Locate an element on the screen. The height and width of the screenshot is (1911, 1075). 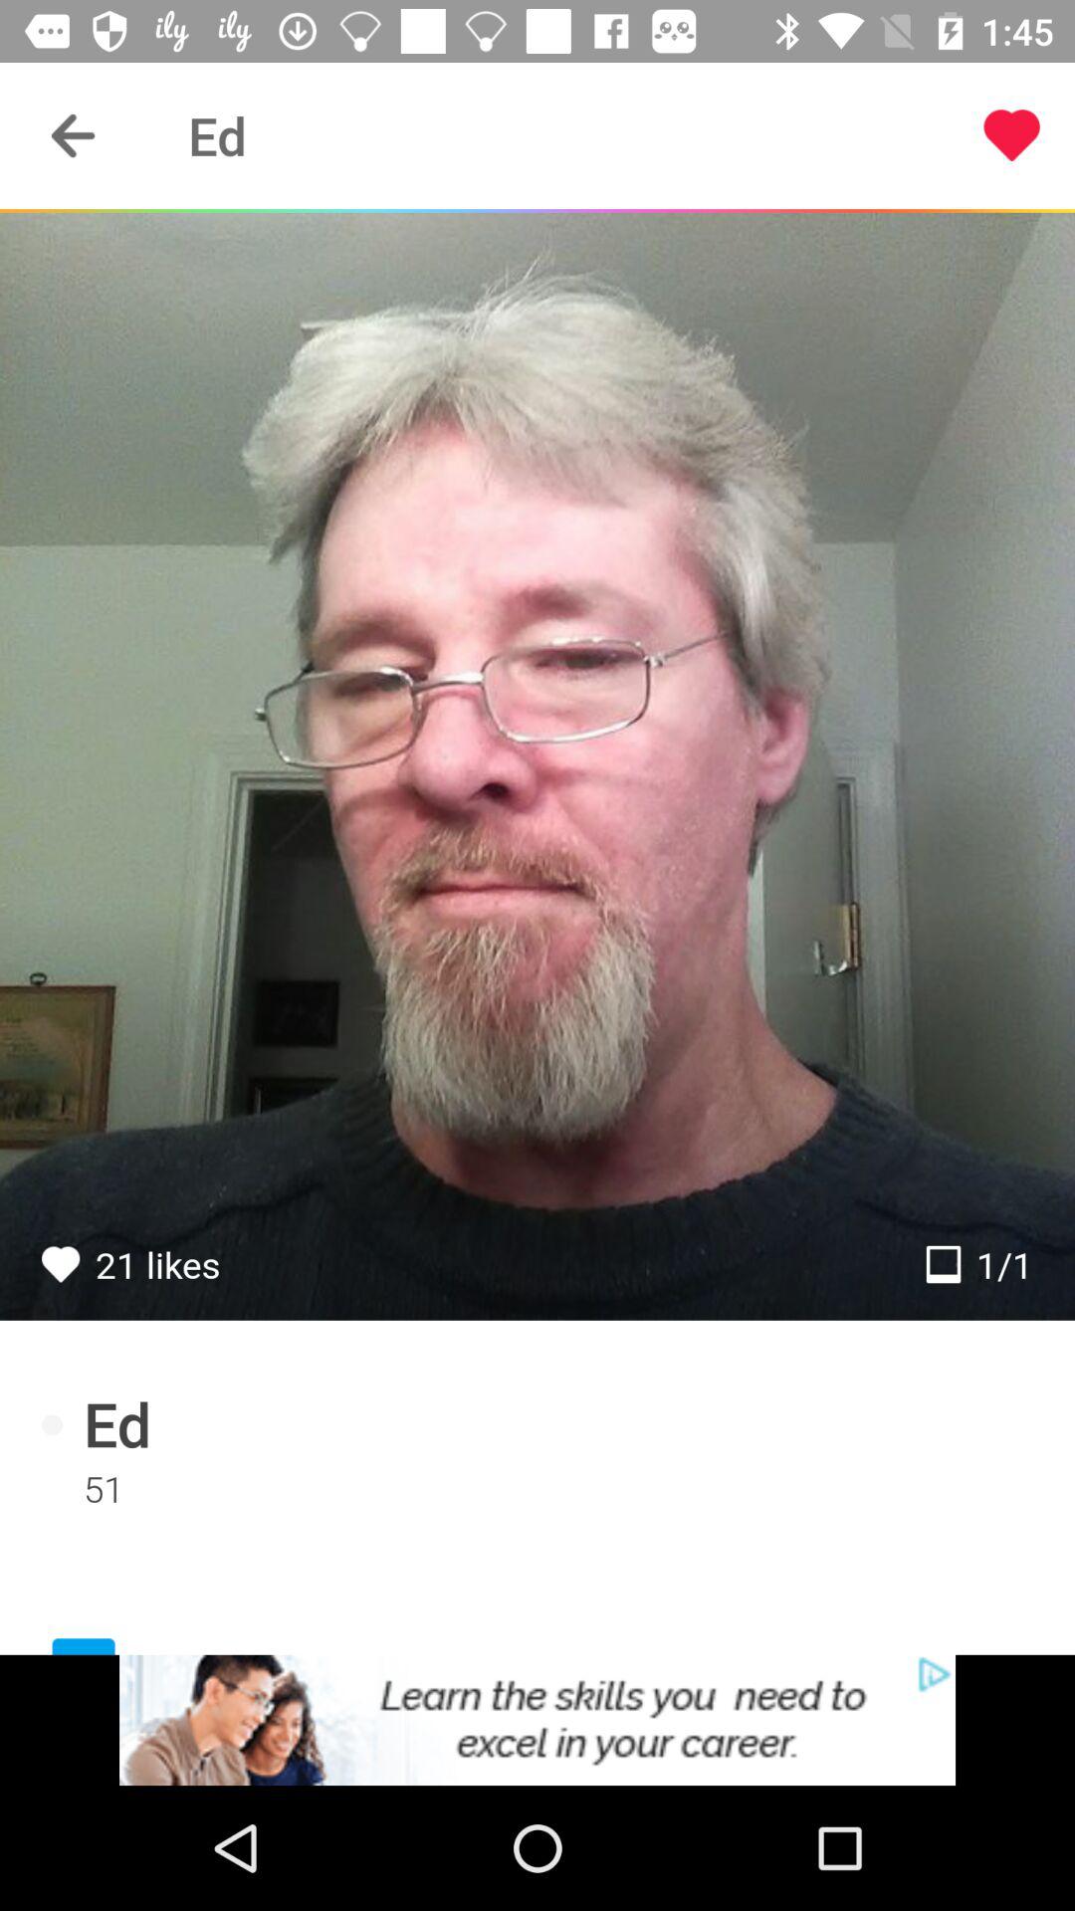
advertisements image is located at coordinates (537, 1720).